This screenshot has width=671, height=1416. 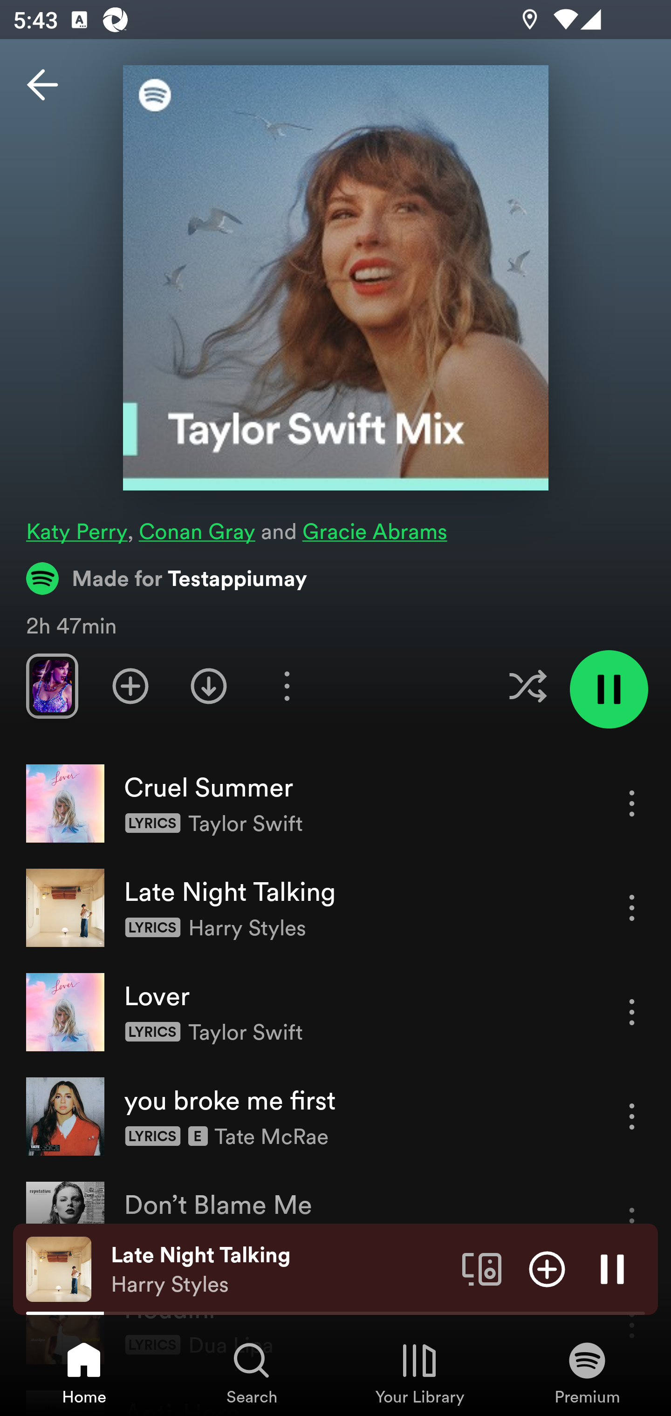 What do you see at coordinates (632, 1116) in the screenshot?
I see `More options for song you broke me first` at bounding box center [632, 1116].